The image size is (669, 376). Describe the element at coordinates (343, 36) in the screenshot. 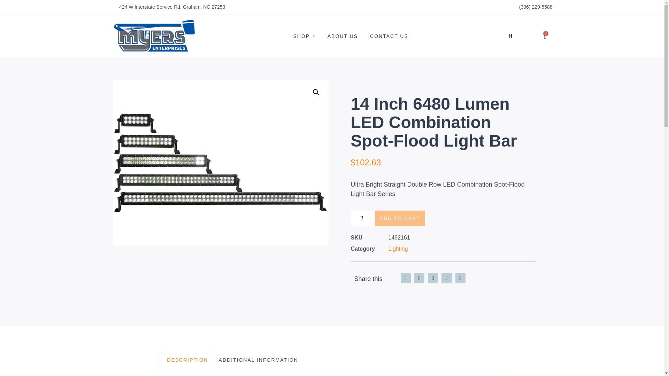

I see `ABOUT US` at that location.